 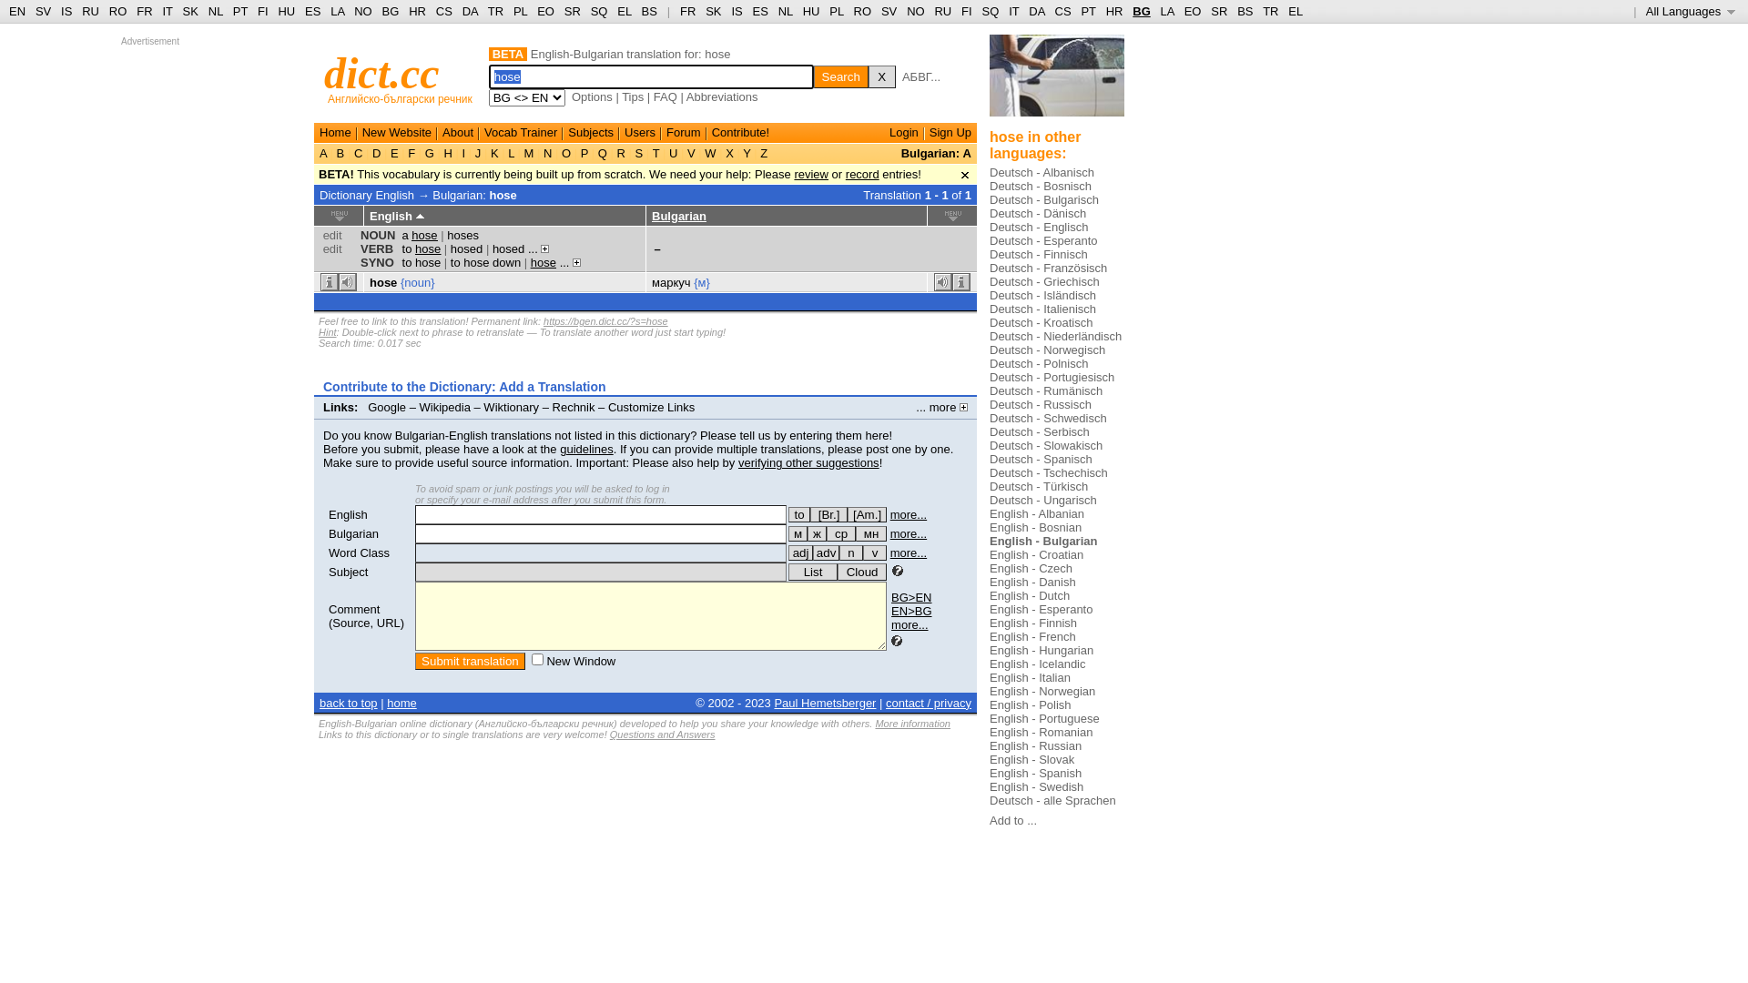 I want to click on FR, so click(x=688, y=11).